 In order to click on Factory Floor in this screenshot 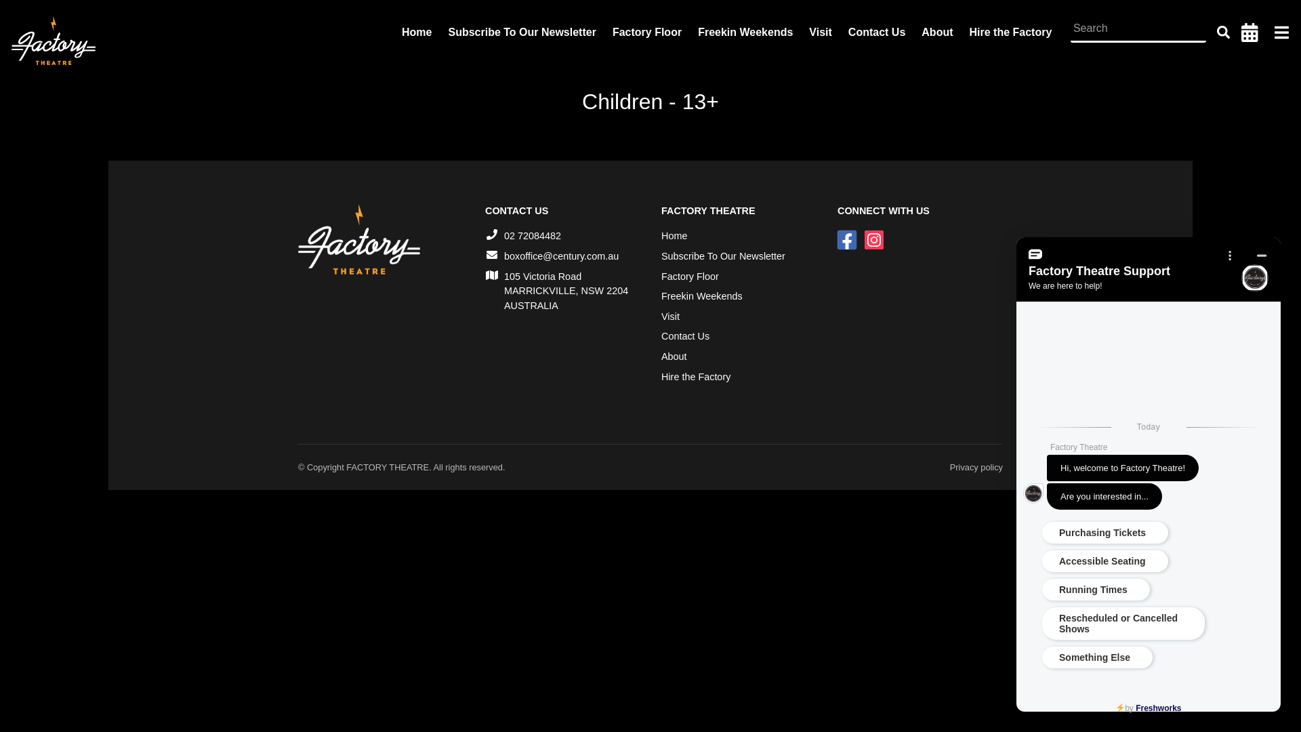, I will do `click(690, 277)`.